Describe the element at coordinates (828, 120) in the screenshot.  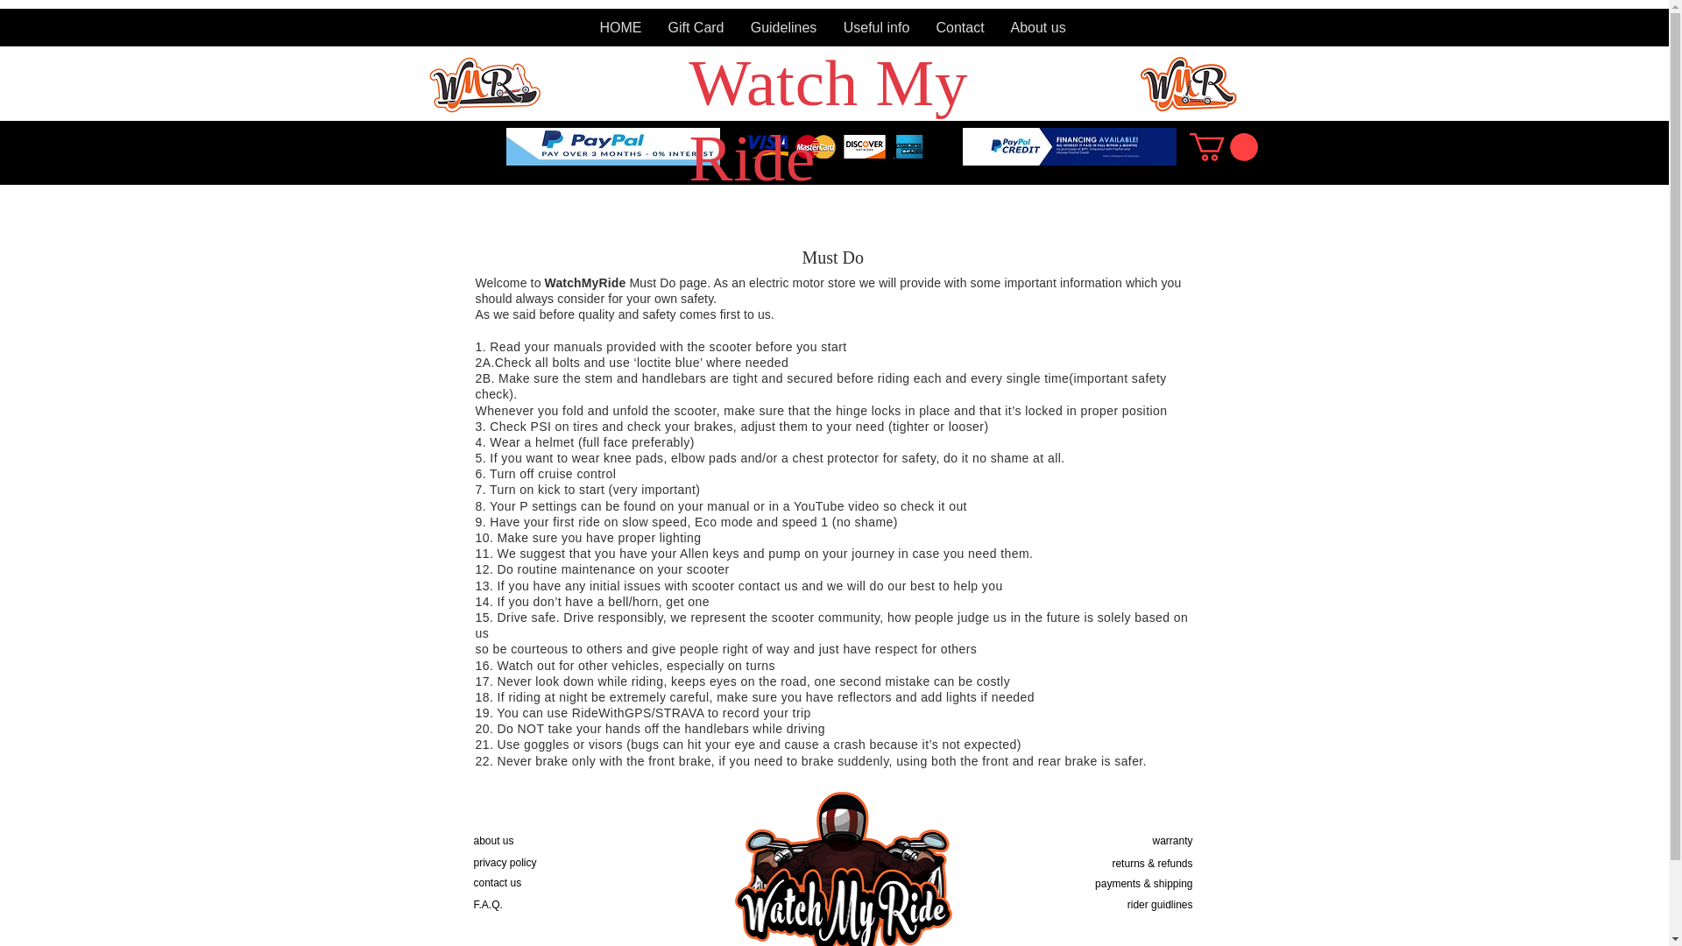
I see `Watch My Ride` at that location.